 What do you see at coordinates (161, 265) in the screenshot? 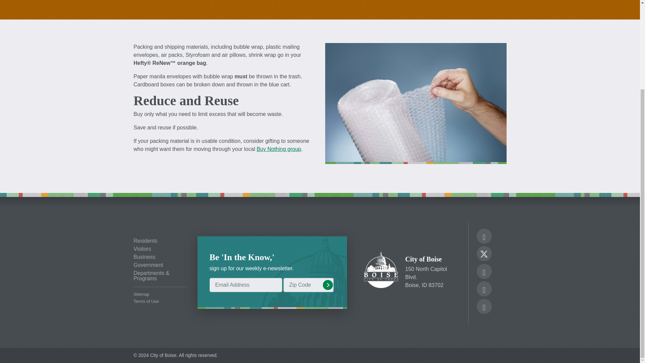
I see `Government` at bounding box center [161, 265].